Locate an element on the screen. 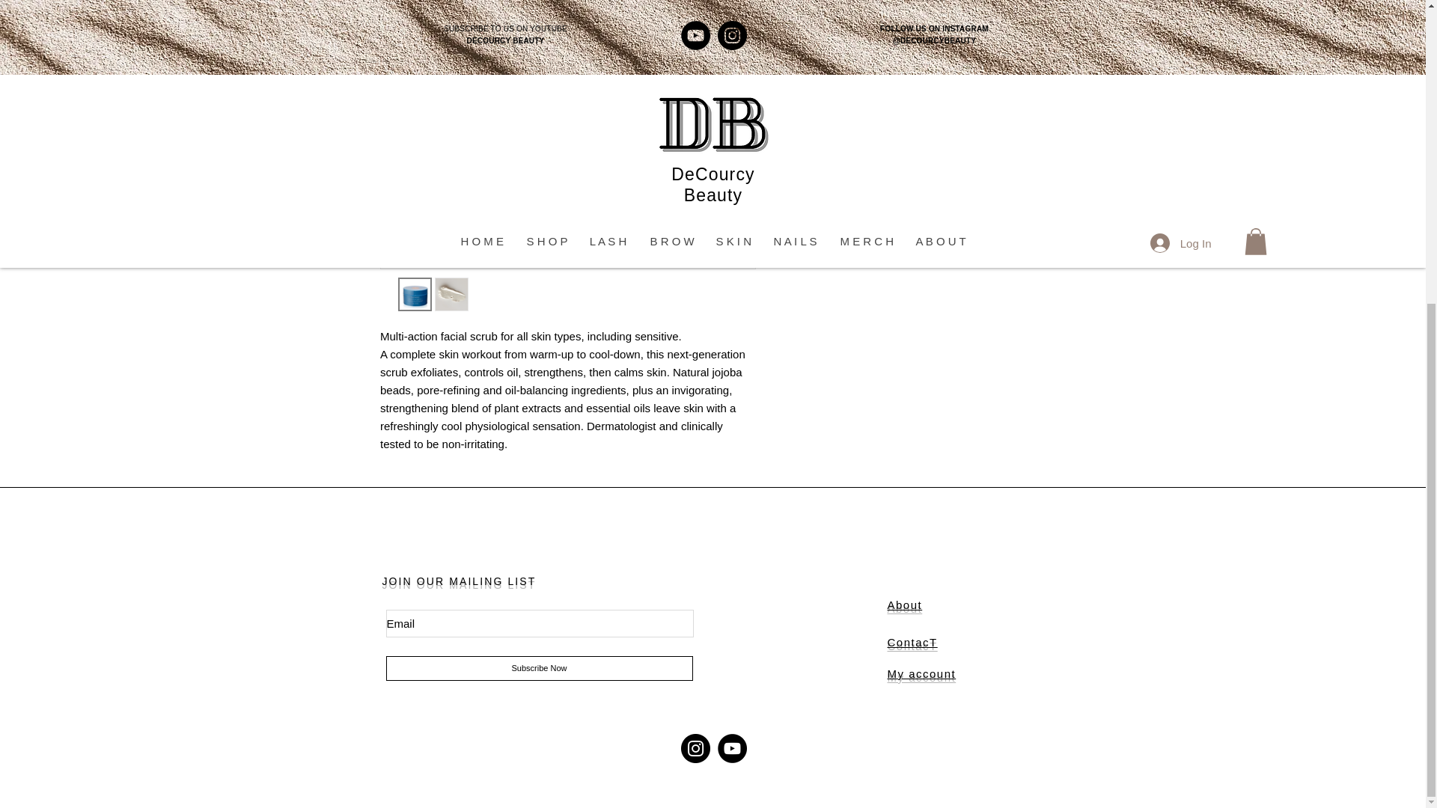 The width and height of the screenshot is (1437, 808). 1 is located at coordinates (808, 2).